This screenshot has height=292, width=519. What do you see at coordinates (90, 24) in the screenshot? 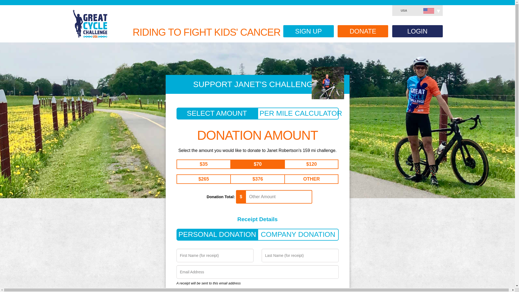
I see `Great Cycle Challenge USA` at bounding box center [90, 24].